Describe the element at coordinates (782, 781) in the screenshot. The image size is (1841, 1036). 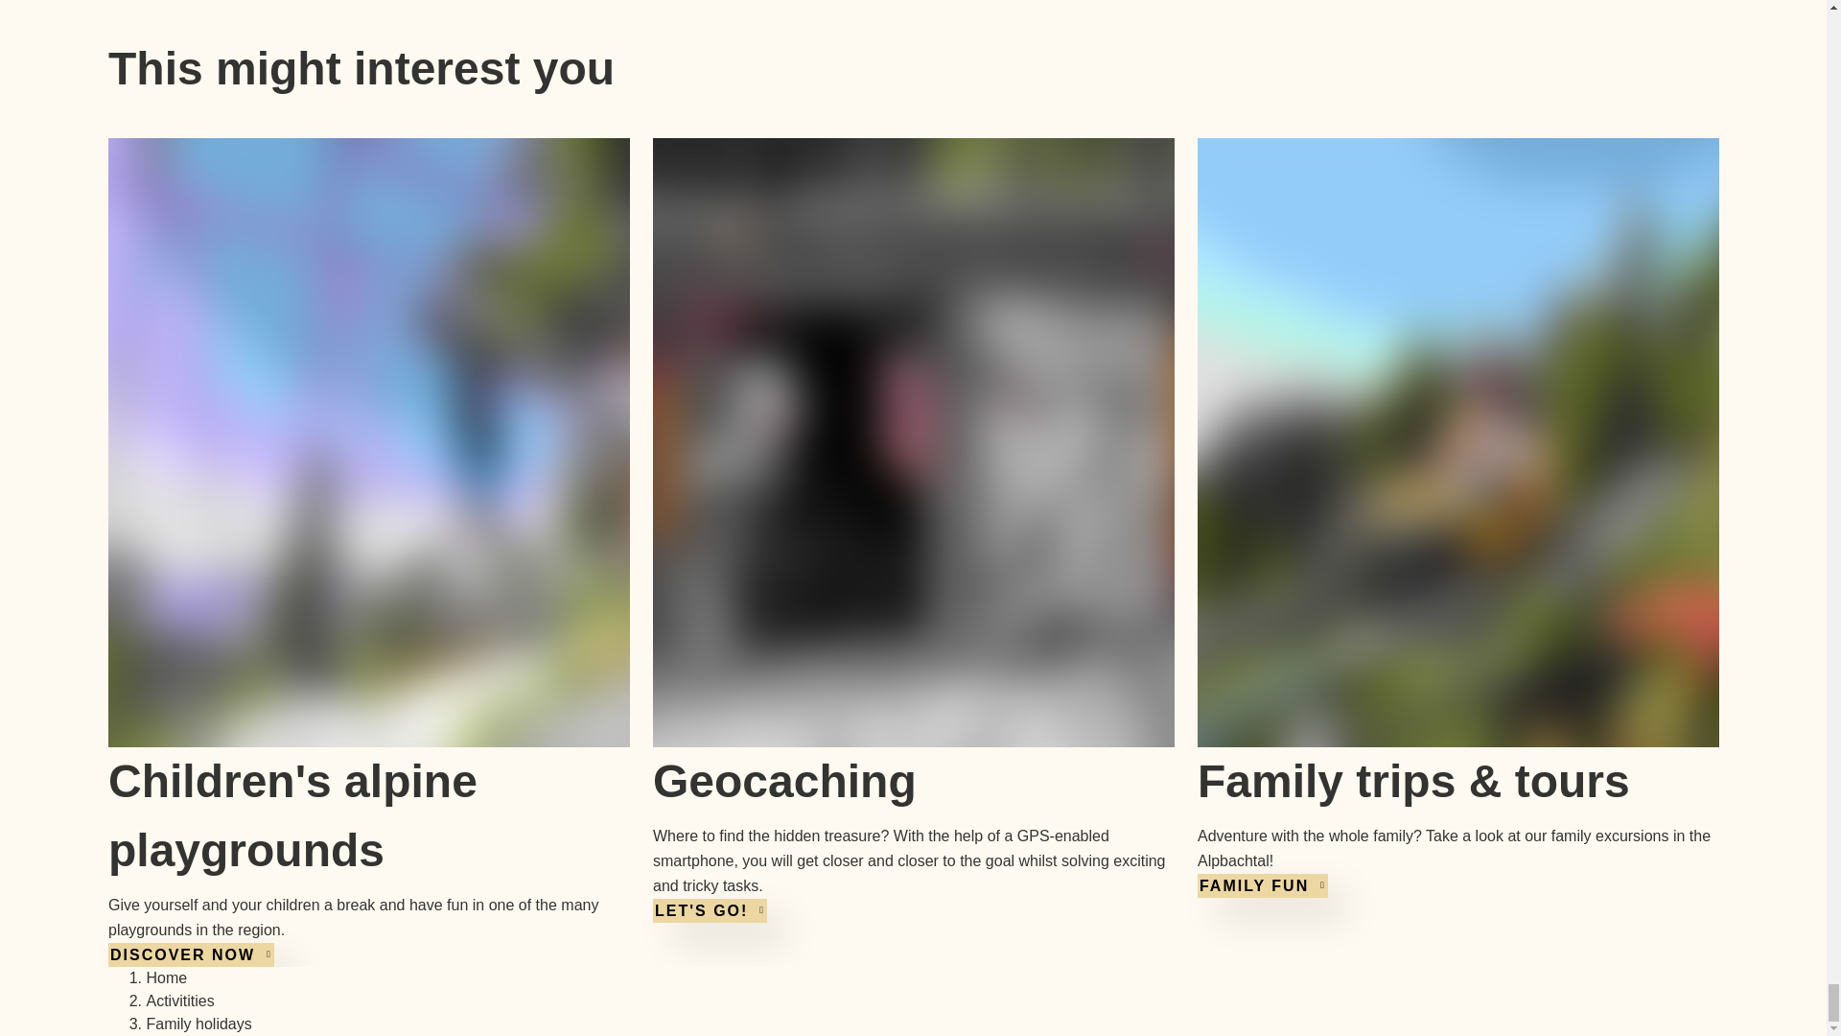
I see `Geocaching` at that location.